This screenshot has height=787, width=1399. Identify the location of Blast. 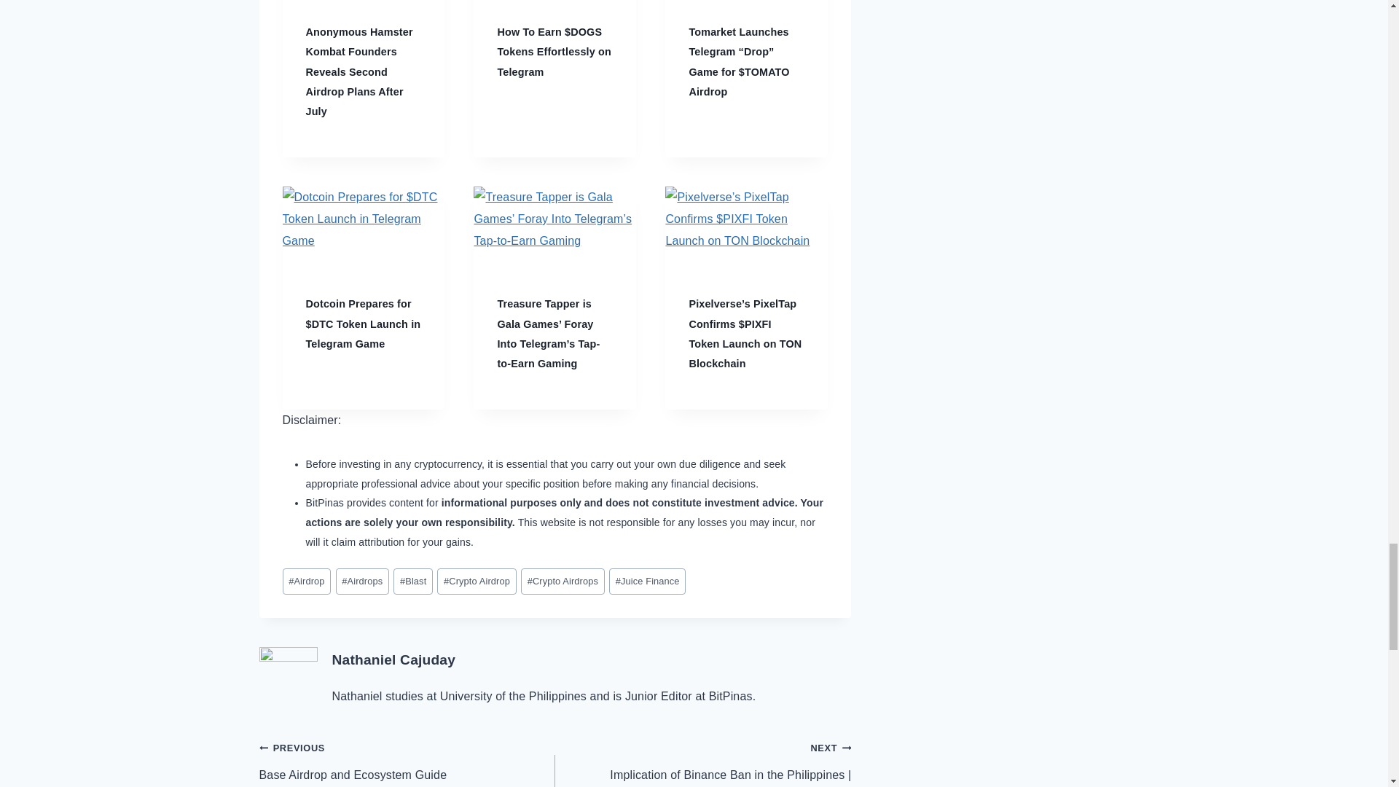
(412, 582).